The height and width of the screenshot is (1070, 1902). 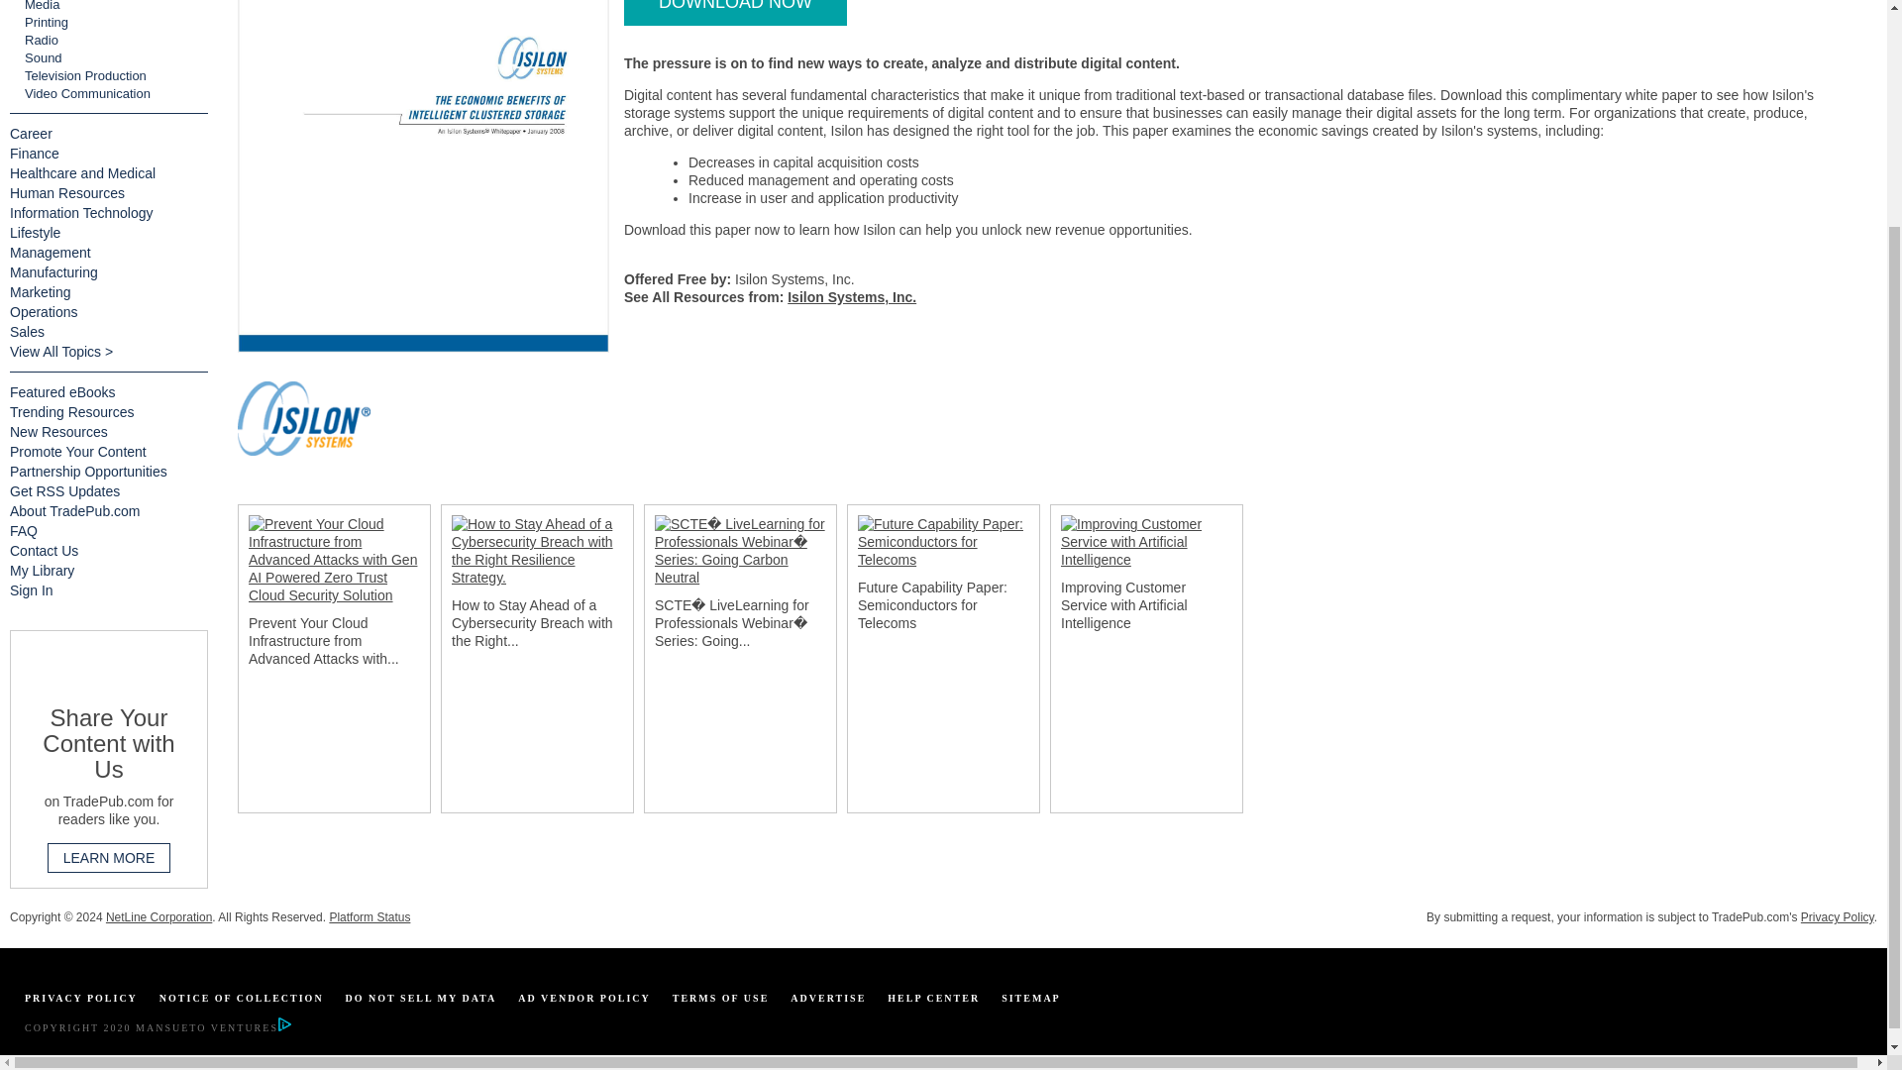 What do you see at coordinates (421, 999) in the screenshot?
I see `Get more information about do not sell my data on Inc.com` at bounding box center [421, 999].